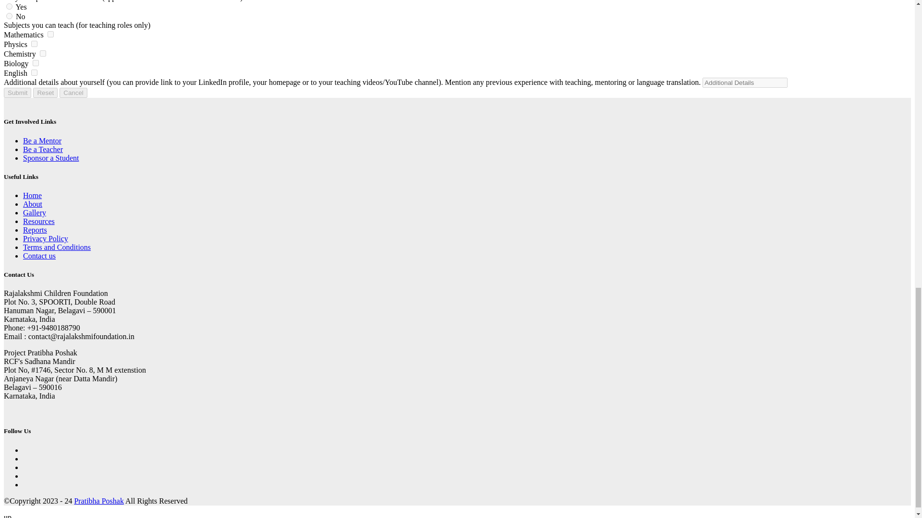 The image size is (922, 518). I want to click on About, so click(33, 204).